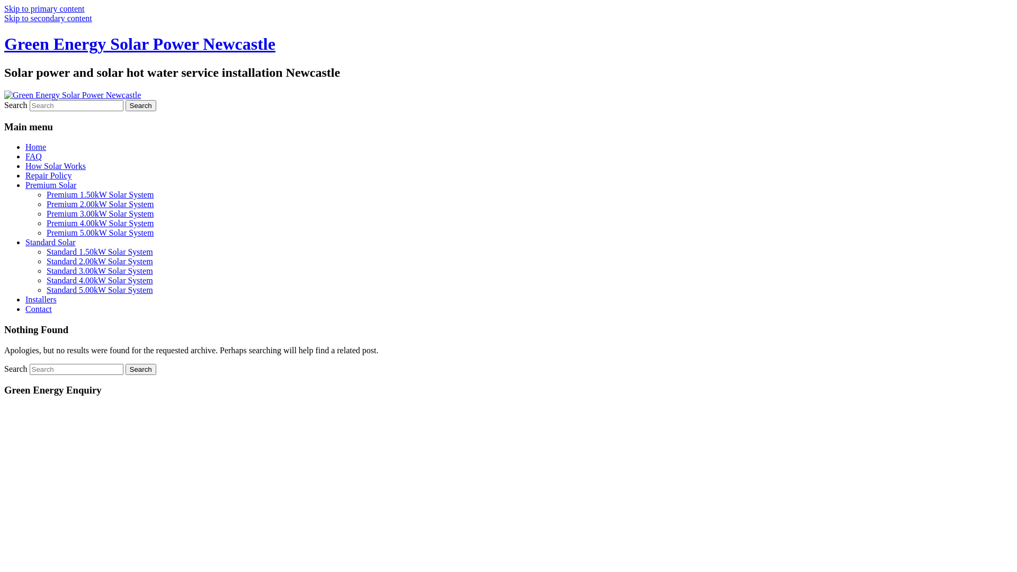 The height and width of the screenshot is (572, 1017). I want to click on Home, so click(36, 147).